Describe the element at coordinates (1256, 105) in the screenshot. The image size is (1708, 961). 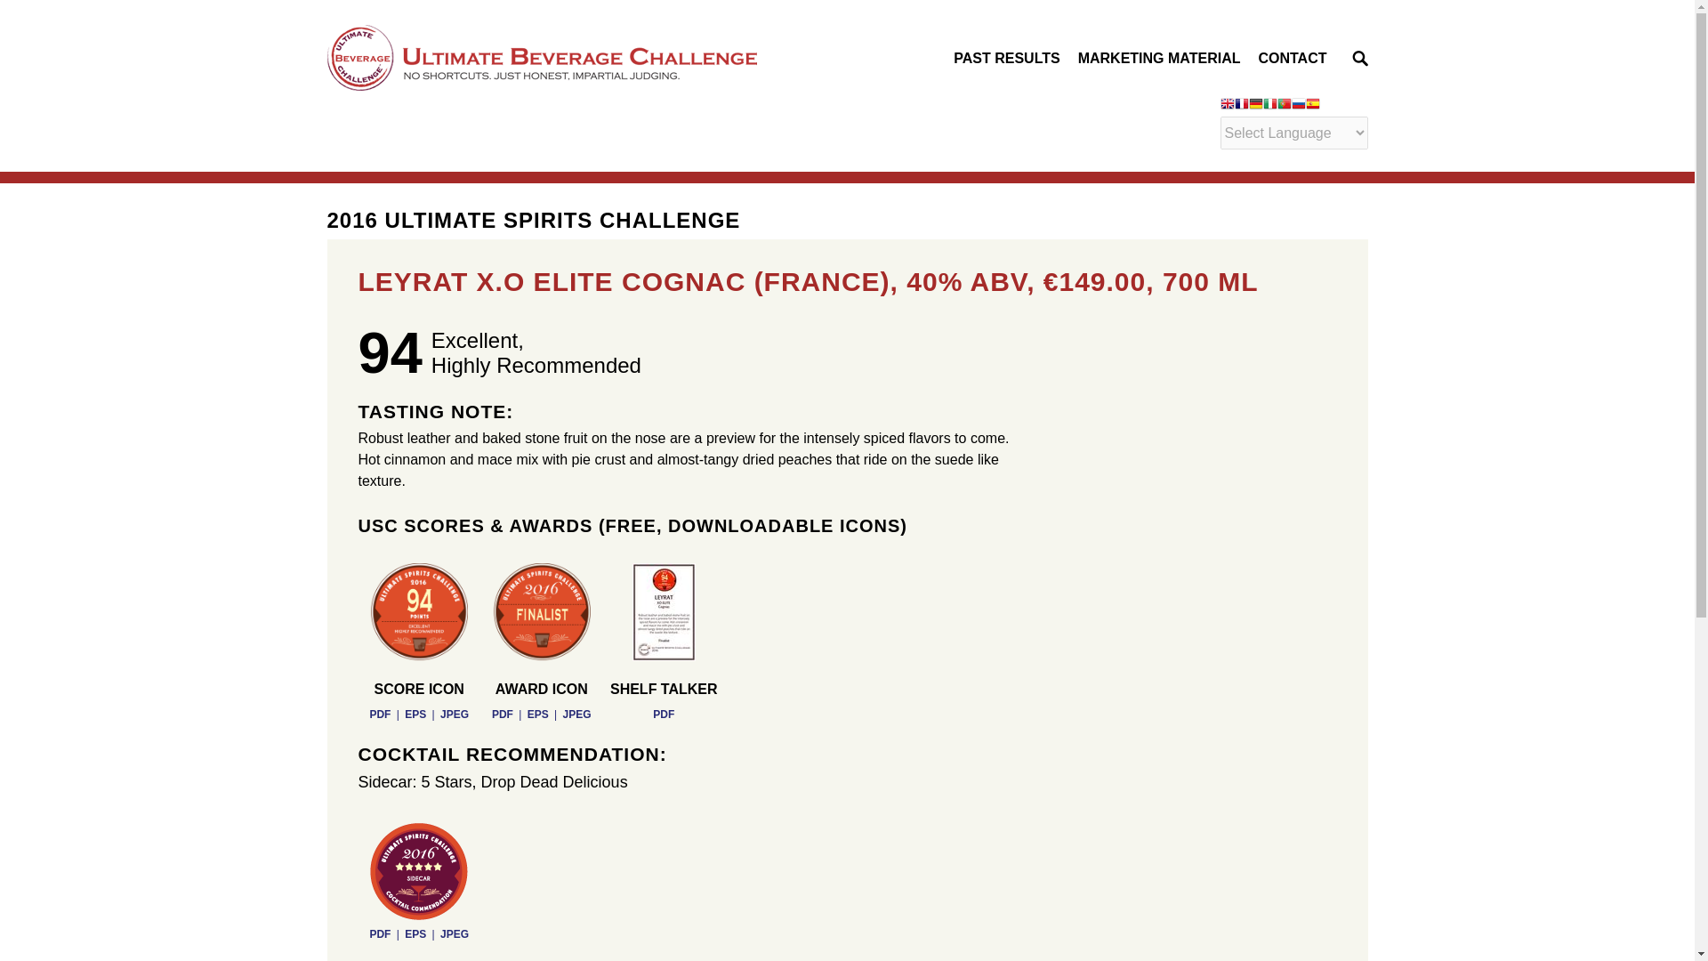
I see `German` at that location.